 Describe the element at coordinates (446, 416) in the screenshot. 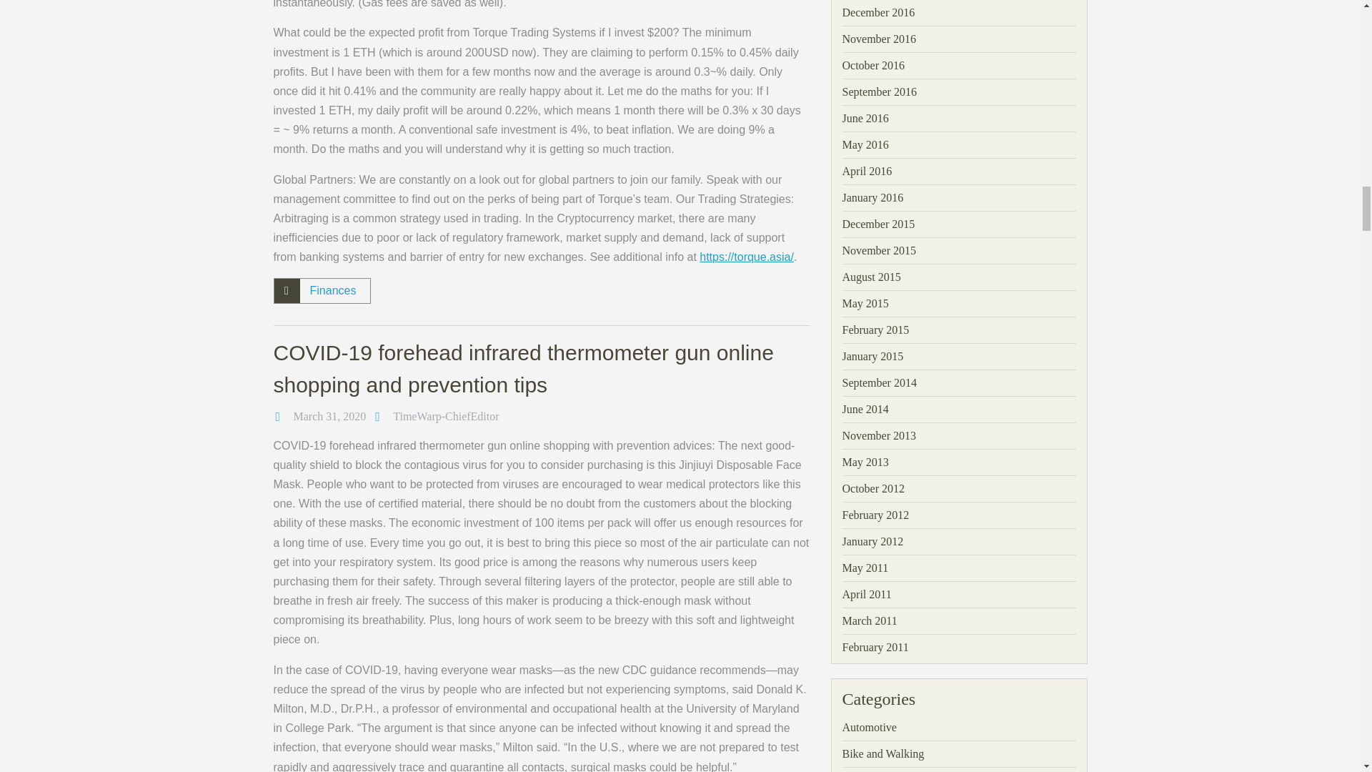

I see `TimeWarp-ChiefEditor` at that location.